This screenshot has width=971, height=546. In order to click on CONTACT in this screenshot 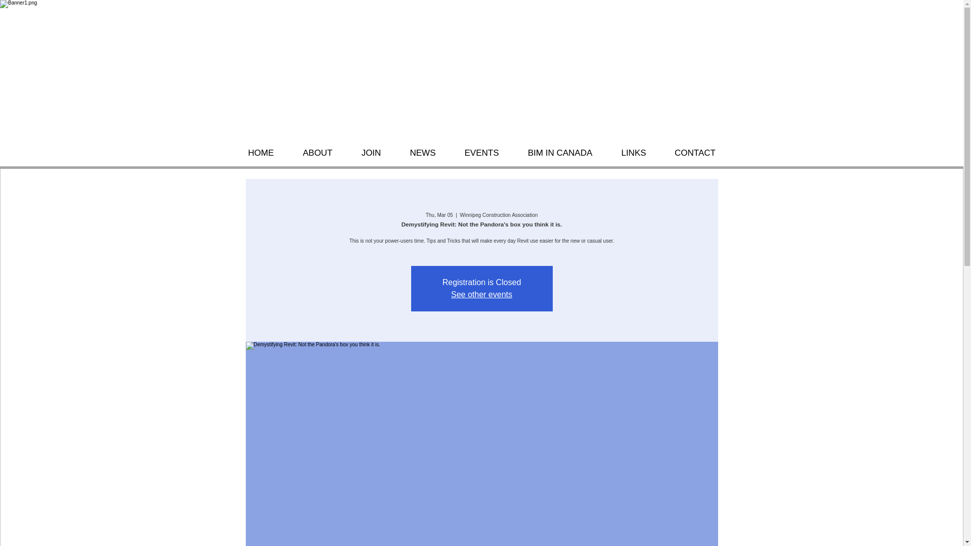, I will do `click(695, 153)`.